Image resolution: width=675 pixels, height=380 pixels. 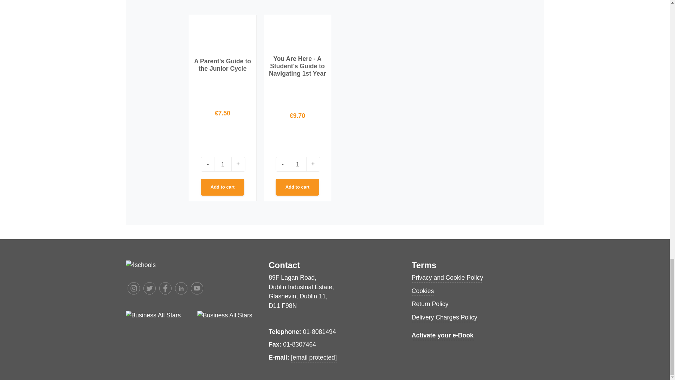 I want to click on Add to cart, so click(x=222, y=187).